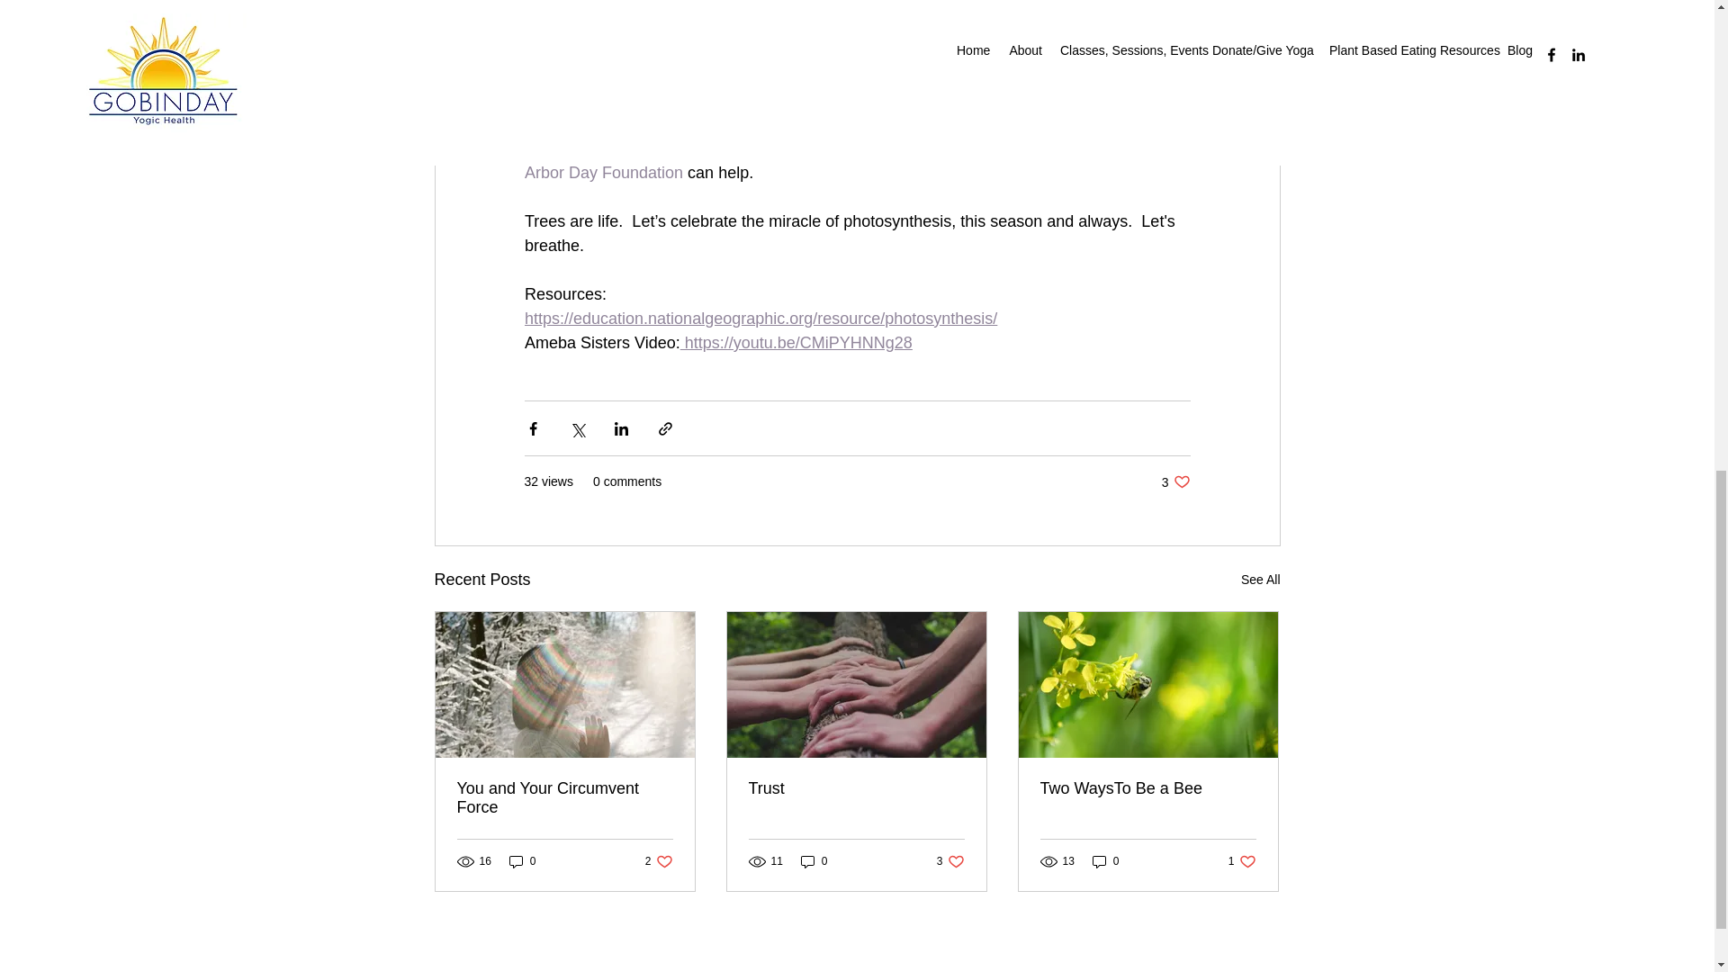  Describe the element at coordinates (522, 861) in the screenshot. I see `See All` at that location.